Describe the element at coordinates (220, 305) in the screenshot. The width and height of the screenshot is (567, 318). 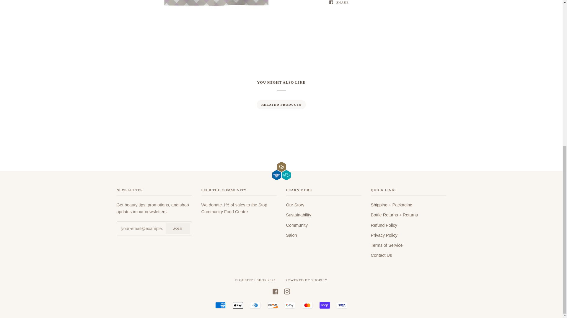
I see `AMERICAN EXPRESS` at that location.